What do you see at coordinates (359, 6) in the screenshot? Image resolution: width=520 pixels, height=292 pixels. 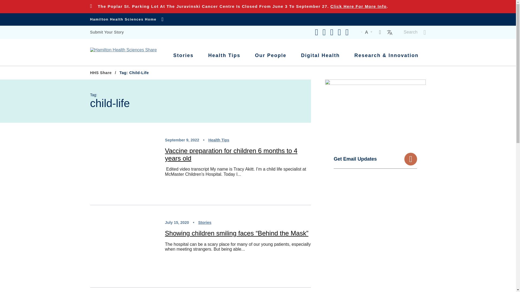 I see `Click Here For More Info` at bounding box center [359, 6].